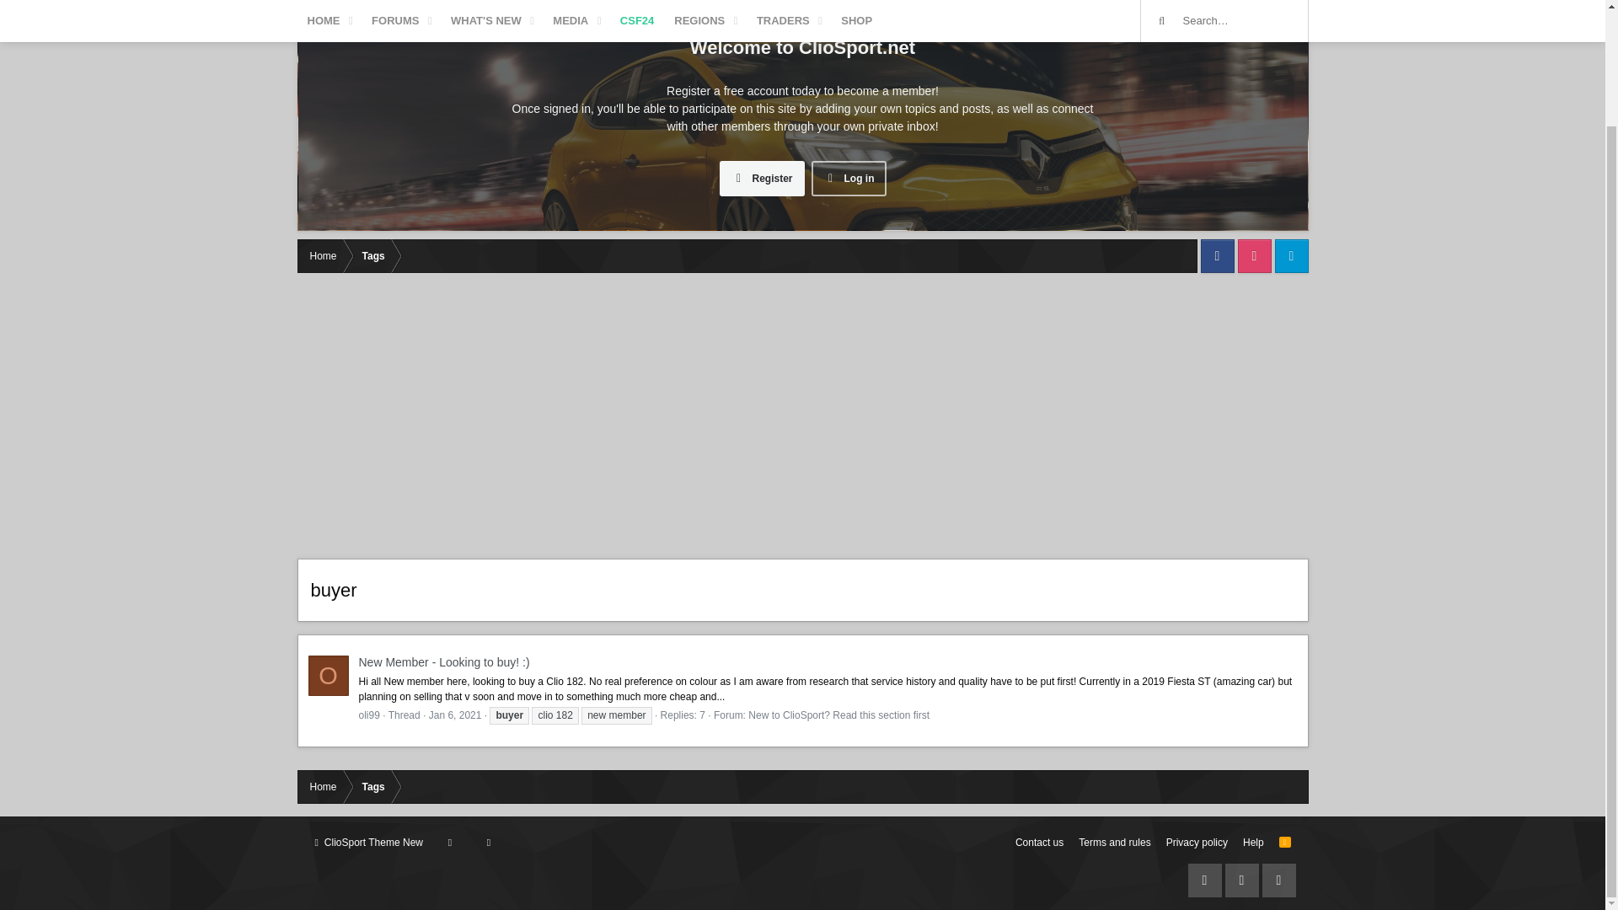  Describe the element at coordinates (455, 715) in the screenshot. I see `Jan 6, 2021 at 11:39 AM` at that location.